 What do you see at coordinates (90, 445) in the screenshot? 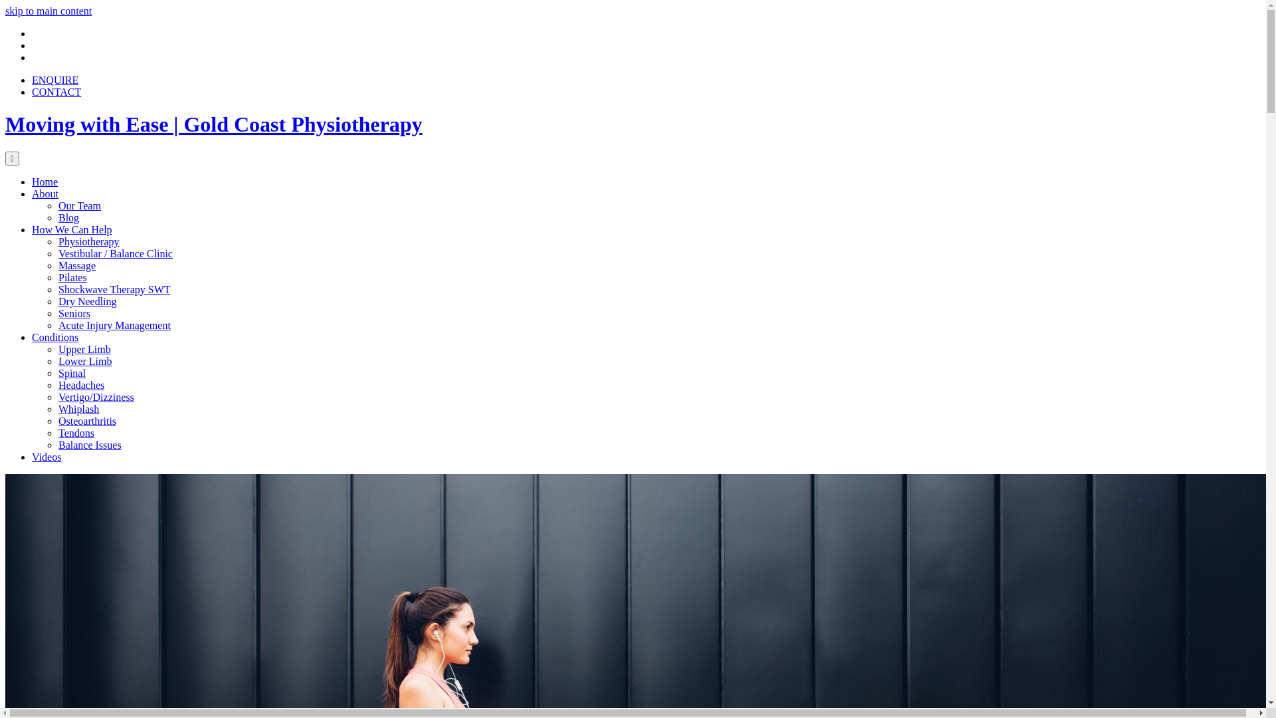
I see `Balance Issues` at bounding box center [90, 445].